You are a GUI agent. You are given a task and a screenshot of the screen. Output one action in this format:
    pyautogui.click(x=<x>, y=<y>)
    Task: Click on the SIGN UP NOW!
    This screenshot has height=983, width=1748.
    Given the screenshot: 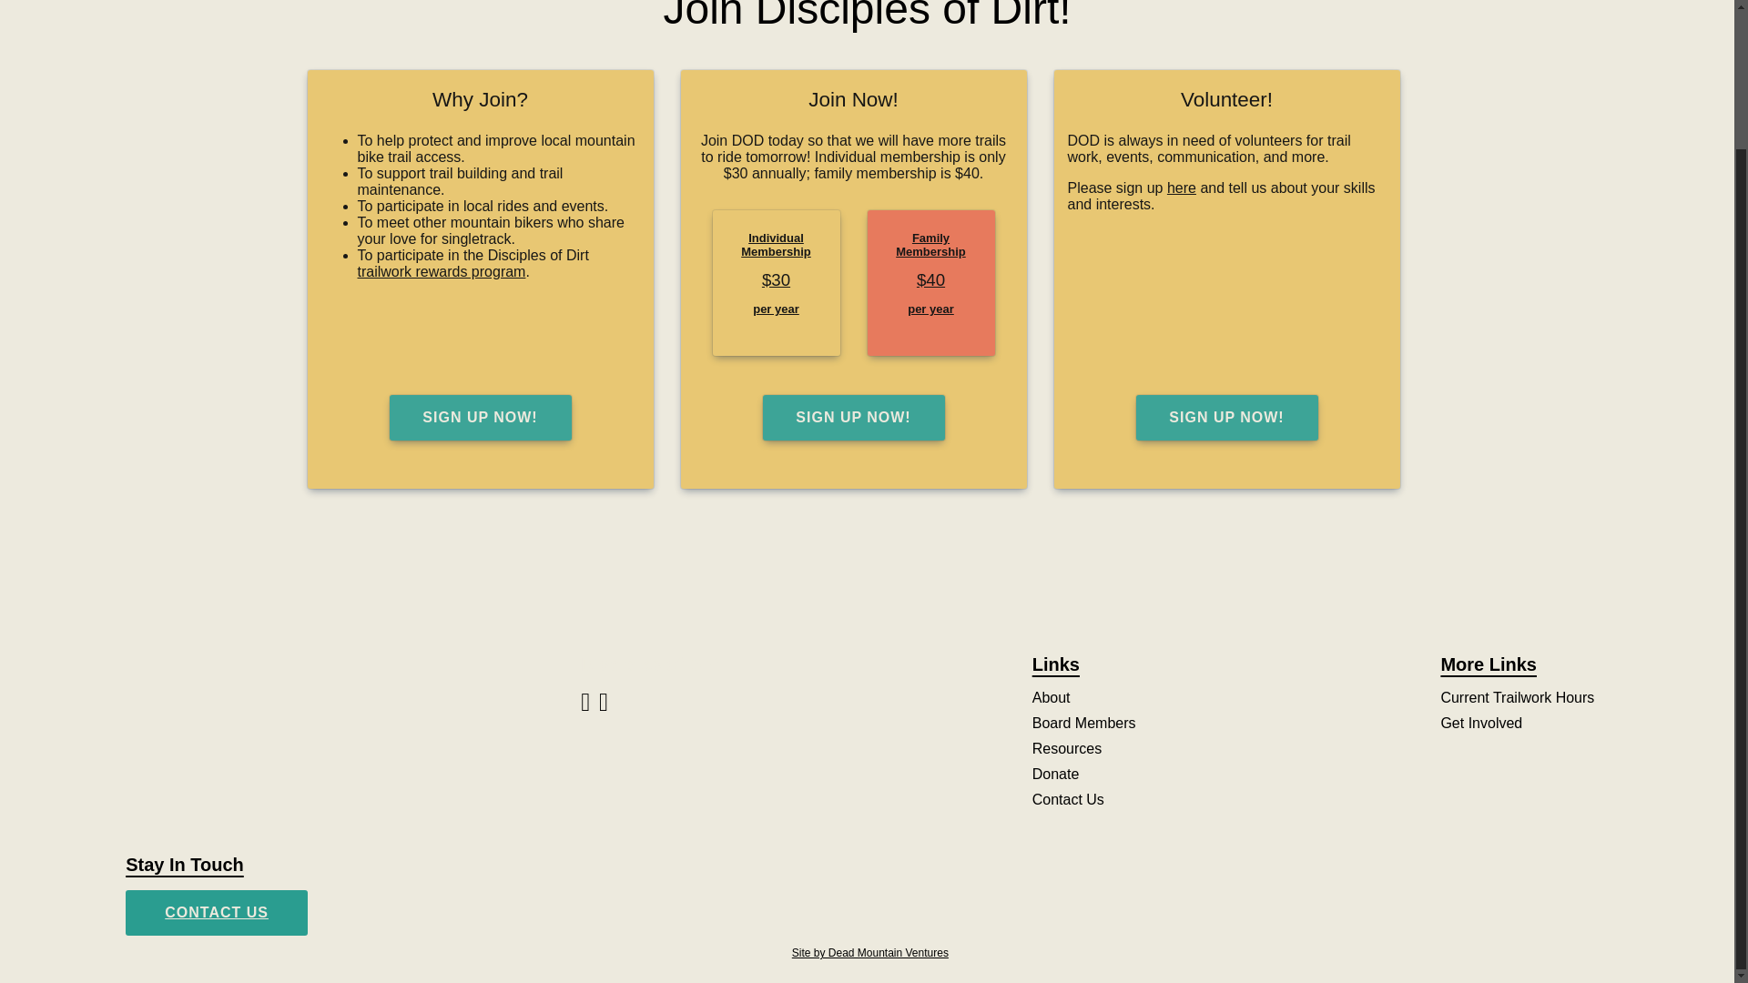 What is the action you would take?
    pyautogui.click(x=481, y=417)
    